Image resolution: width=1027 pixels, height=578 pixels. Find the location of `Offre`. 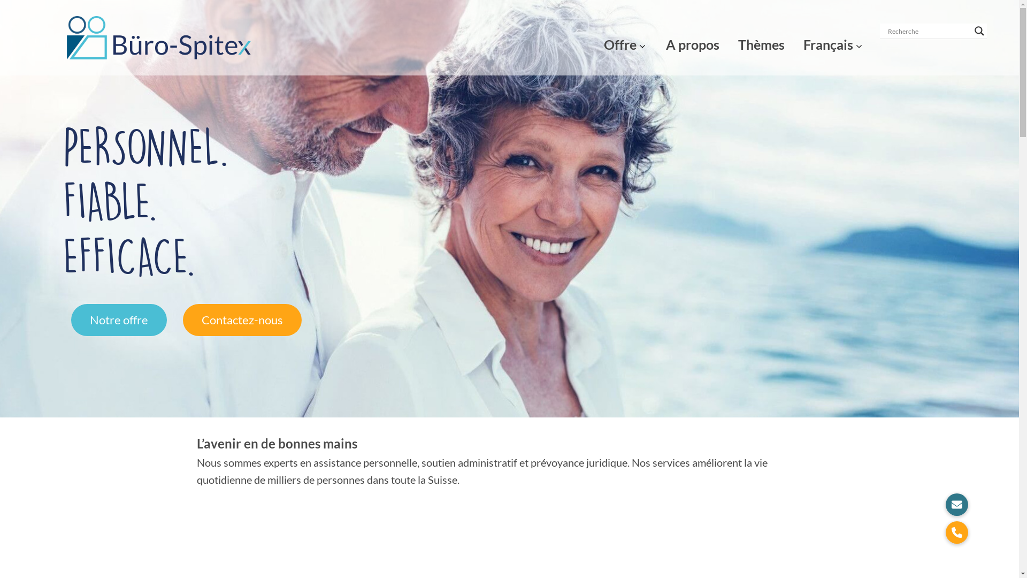

Offre is located at coordinates (620, 37).